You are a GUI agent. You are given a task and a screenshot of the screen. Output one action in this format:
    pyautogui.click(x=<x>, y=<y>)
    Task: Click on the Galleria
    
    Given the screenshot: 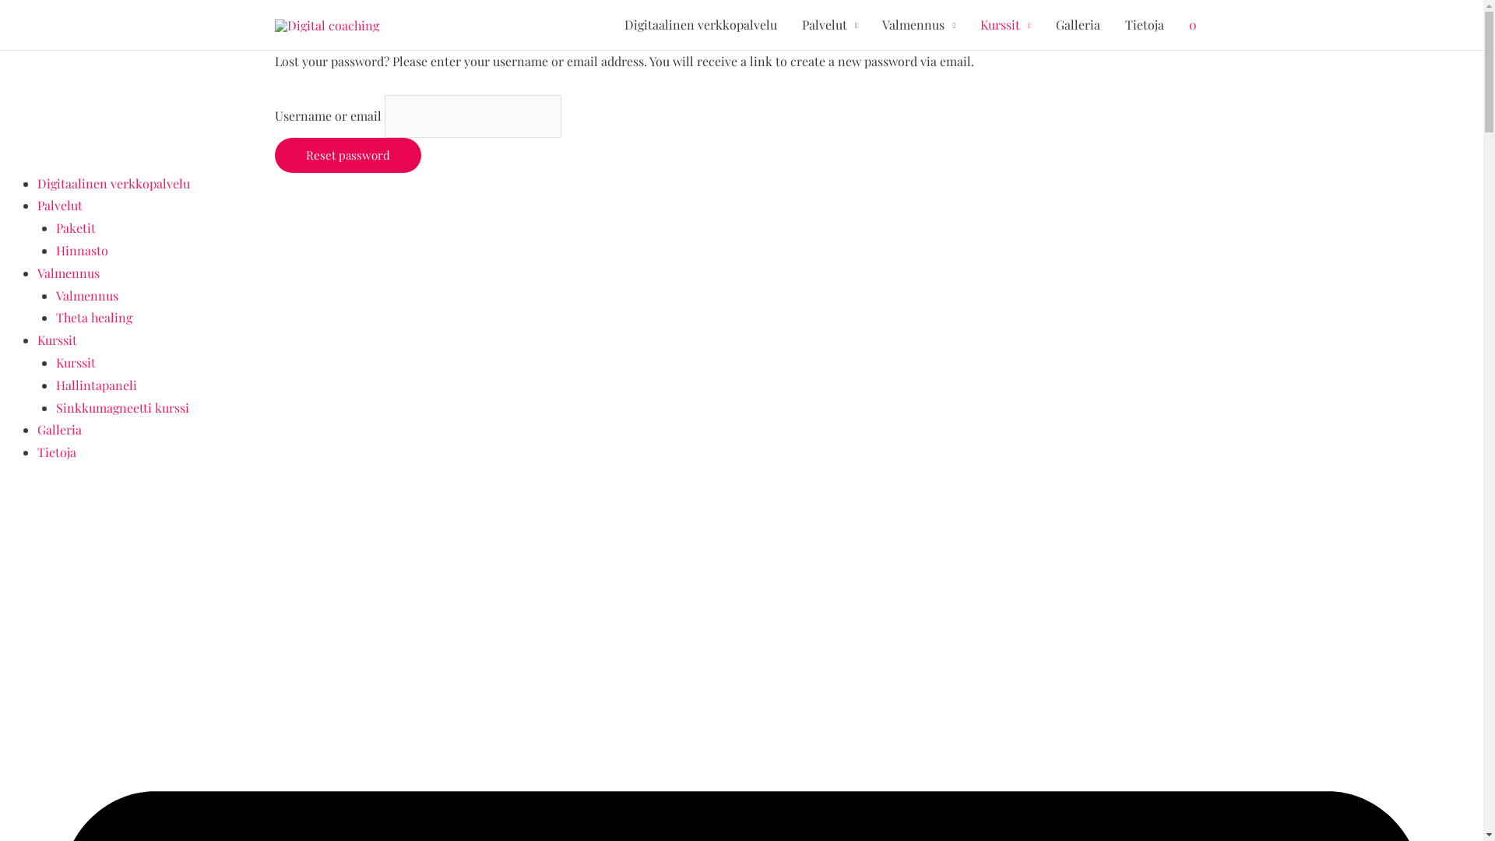 What is the action you would take?
    pyautogui.click(x=1078, y=25)
    